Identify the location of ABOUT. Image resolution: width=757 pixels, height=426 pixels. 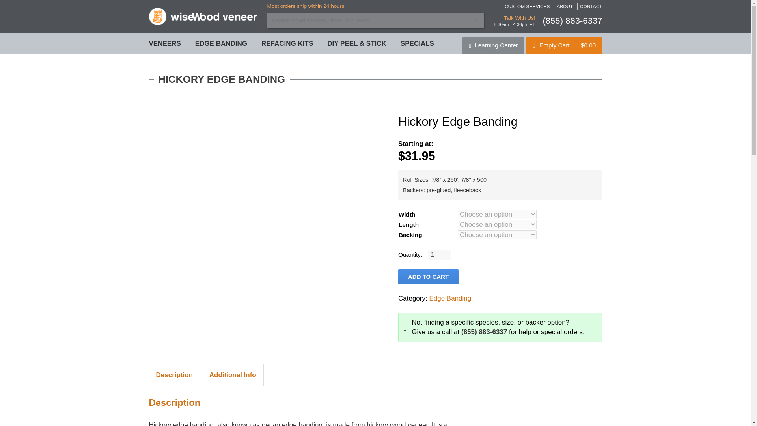
(565, 6).